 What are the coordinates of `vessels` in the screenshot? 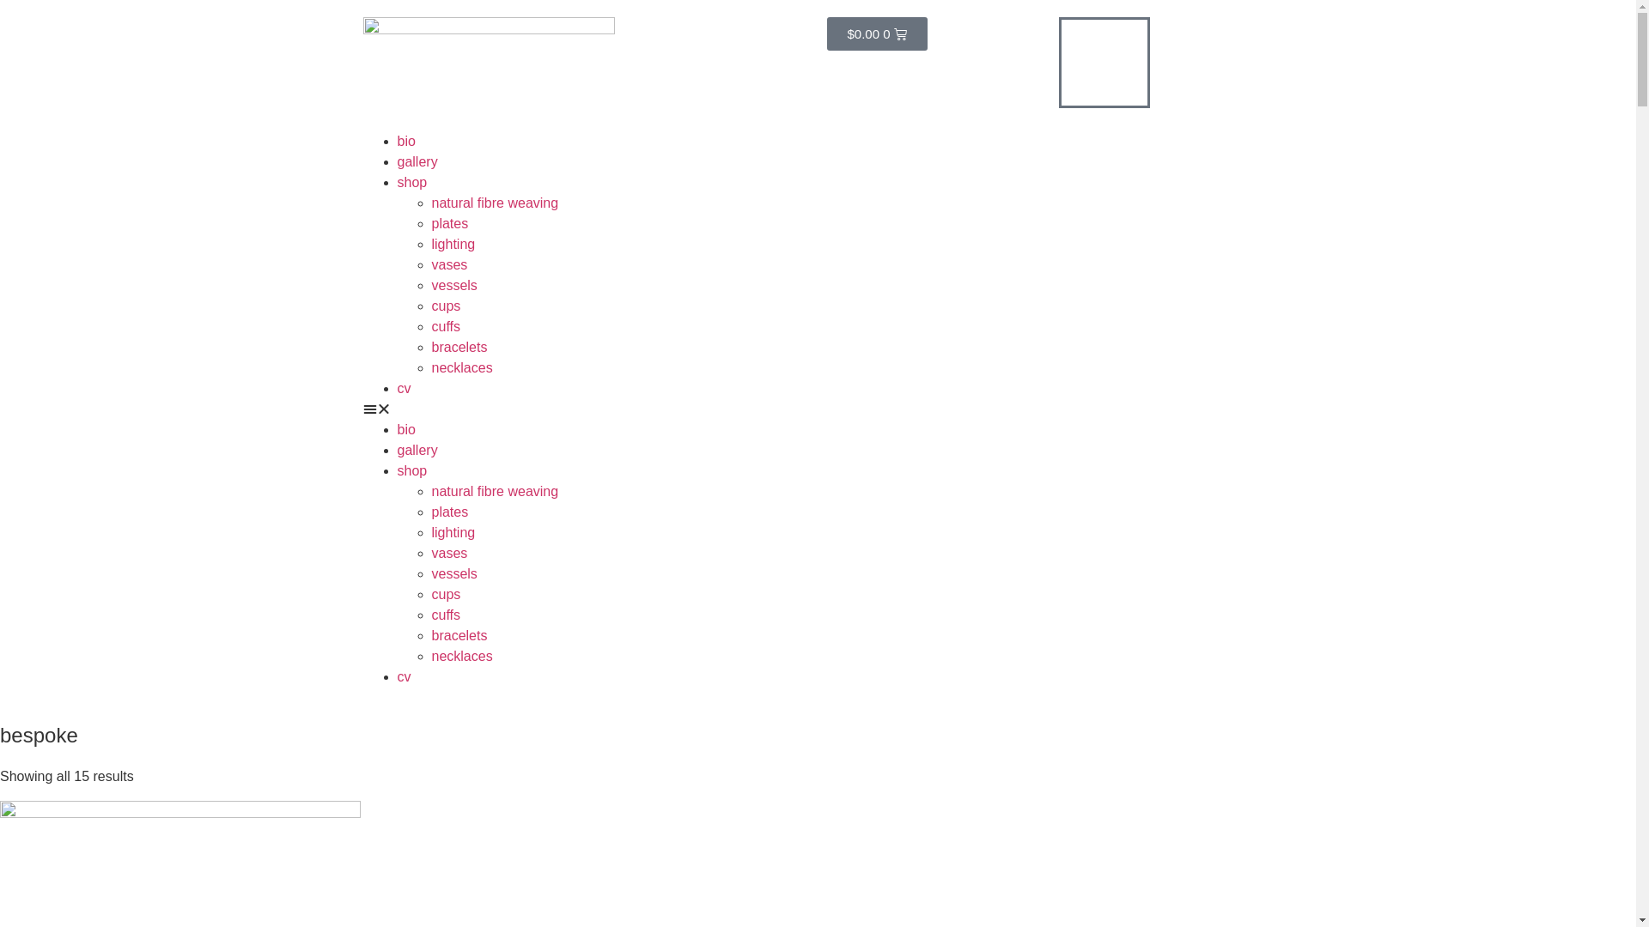 It's located at (453, 573).